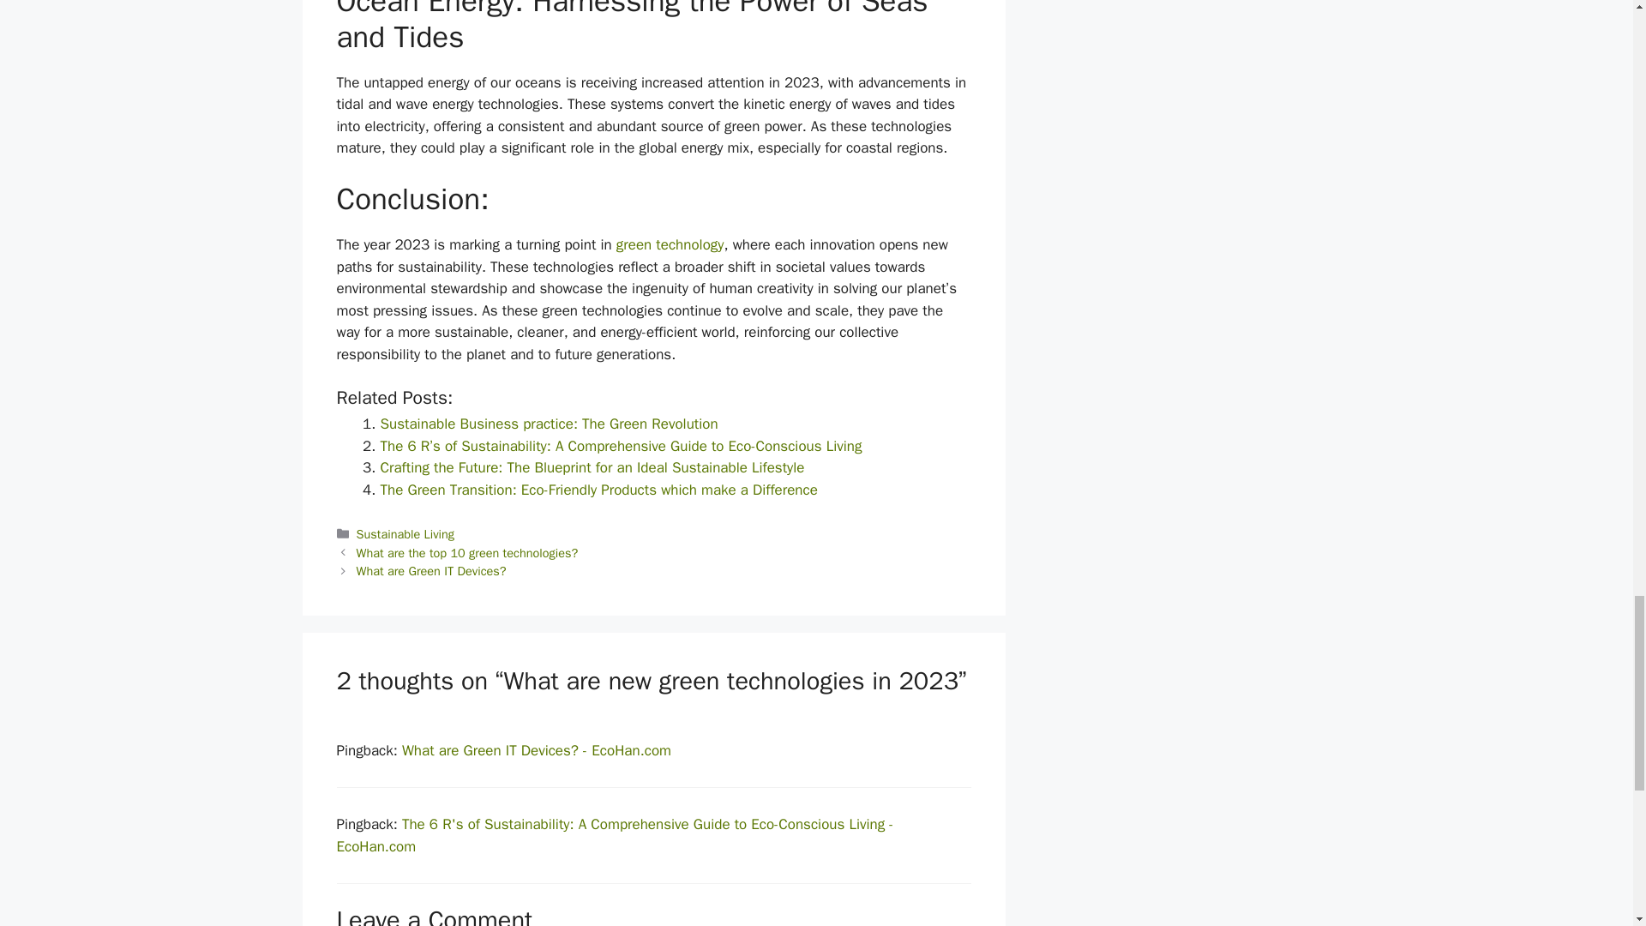 The height and width of the screenshot is (926, 1646). Describe the element at coordinates (549, 424) in the screenshot. I see `Sustainable Business practice: The Green Revolution` at that location.